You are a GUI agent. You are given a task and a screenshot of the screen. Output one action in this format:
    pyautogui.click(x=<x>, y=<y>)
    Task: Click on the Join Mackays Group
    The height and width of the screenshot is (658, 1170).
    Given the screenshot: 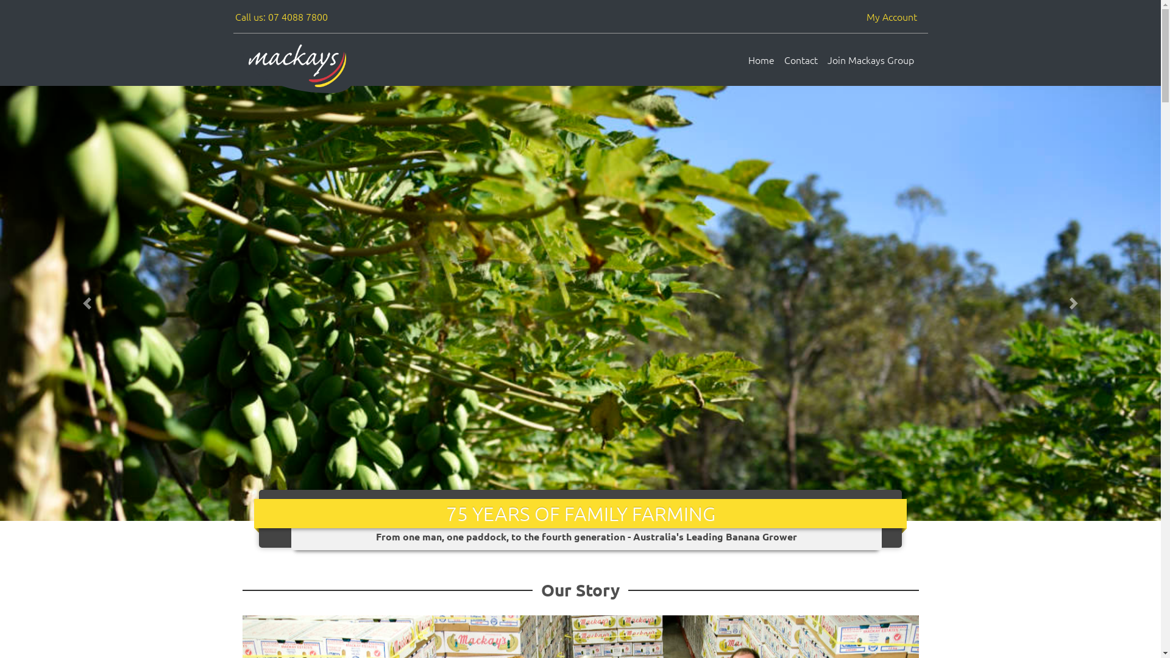 What is the action you would take?
    pyautogui.click(x=871, y=60)
    